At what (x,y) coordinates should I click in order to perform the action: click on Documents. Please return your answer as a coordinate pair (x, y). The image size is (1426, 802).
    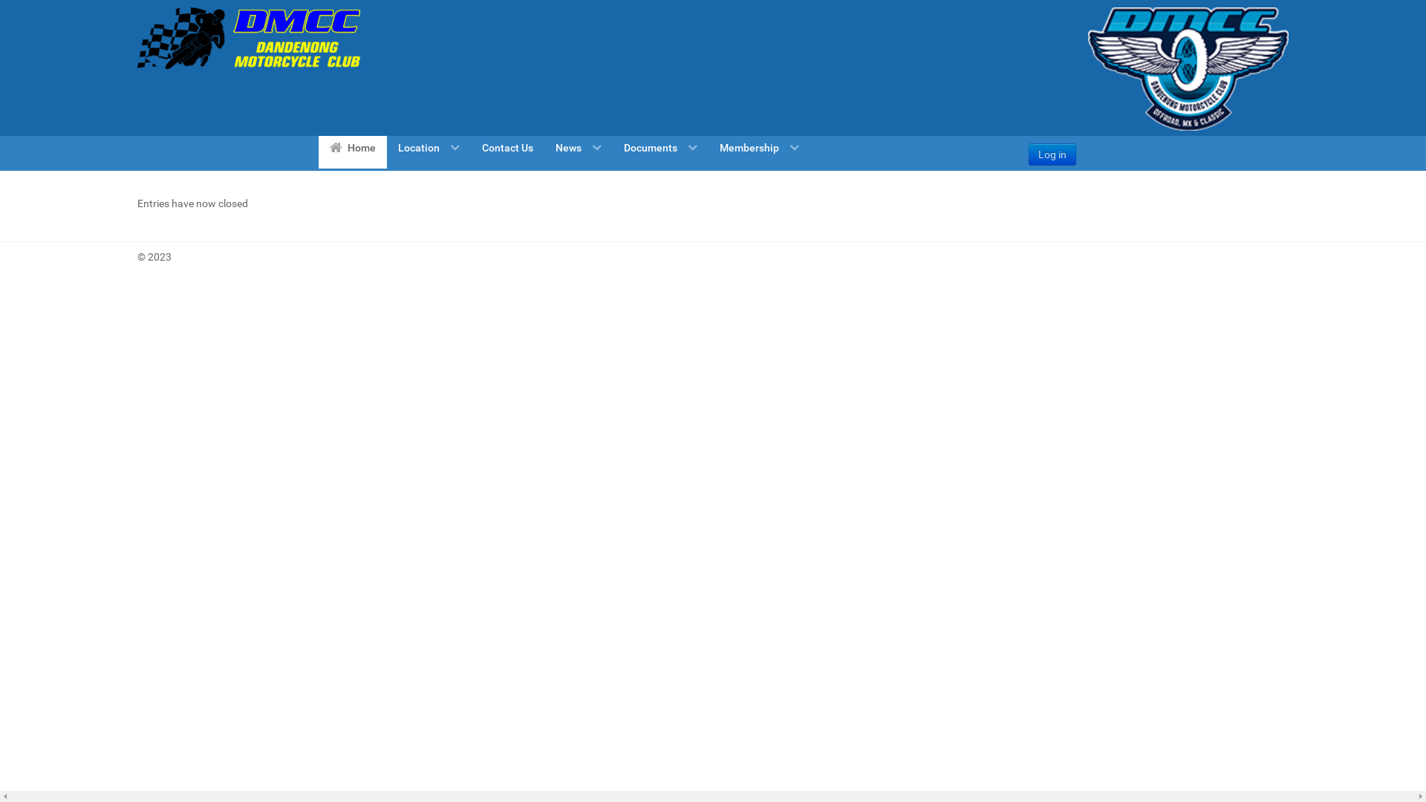
    Looking at the image, I should click on (661, 147).